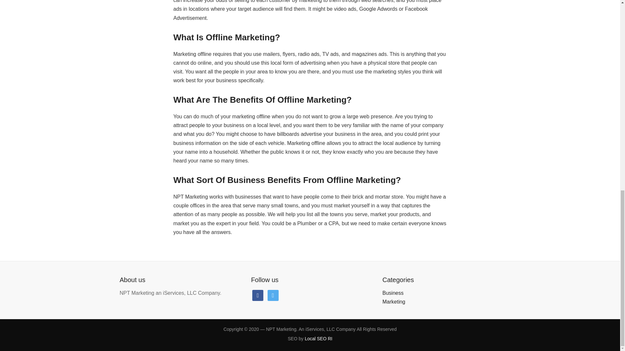 Image resolution: width=625 pixels, height=351 pixels. Describe the element at coordinates (318, 338) in the screenshot. I see `Local SEO RI` at that location.